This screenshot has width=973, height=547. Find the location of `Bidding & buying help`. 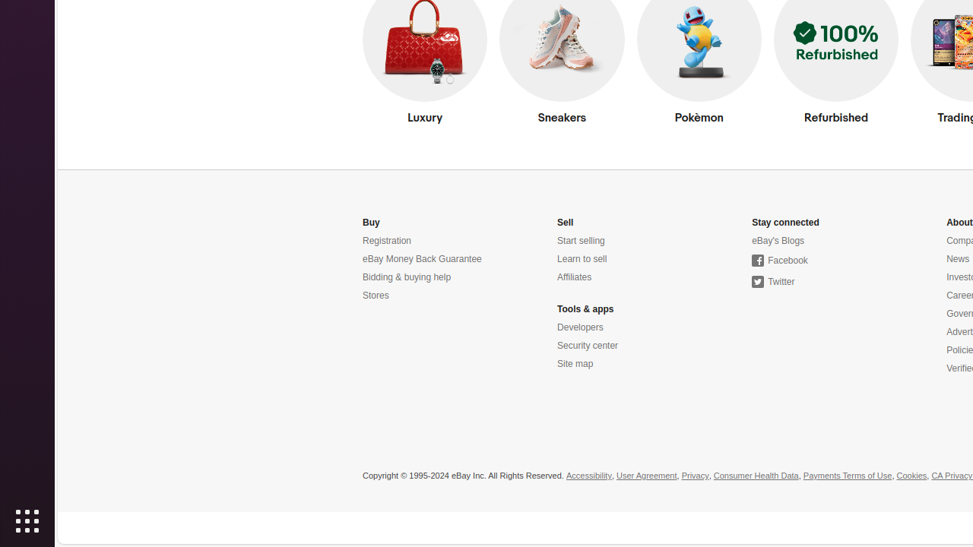

Bidding & buying help is located at coordinates (407, 278).